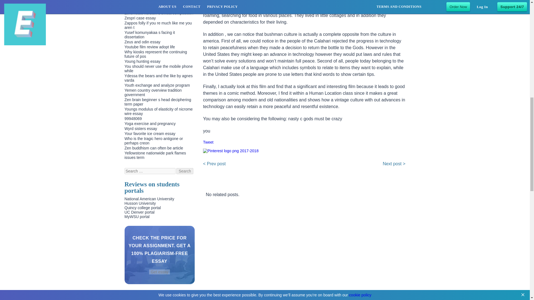  Describe the element at coordinates (184, 171) in the screenshot. I see `Search` at that location.